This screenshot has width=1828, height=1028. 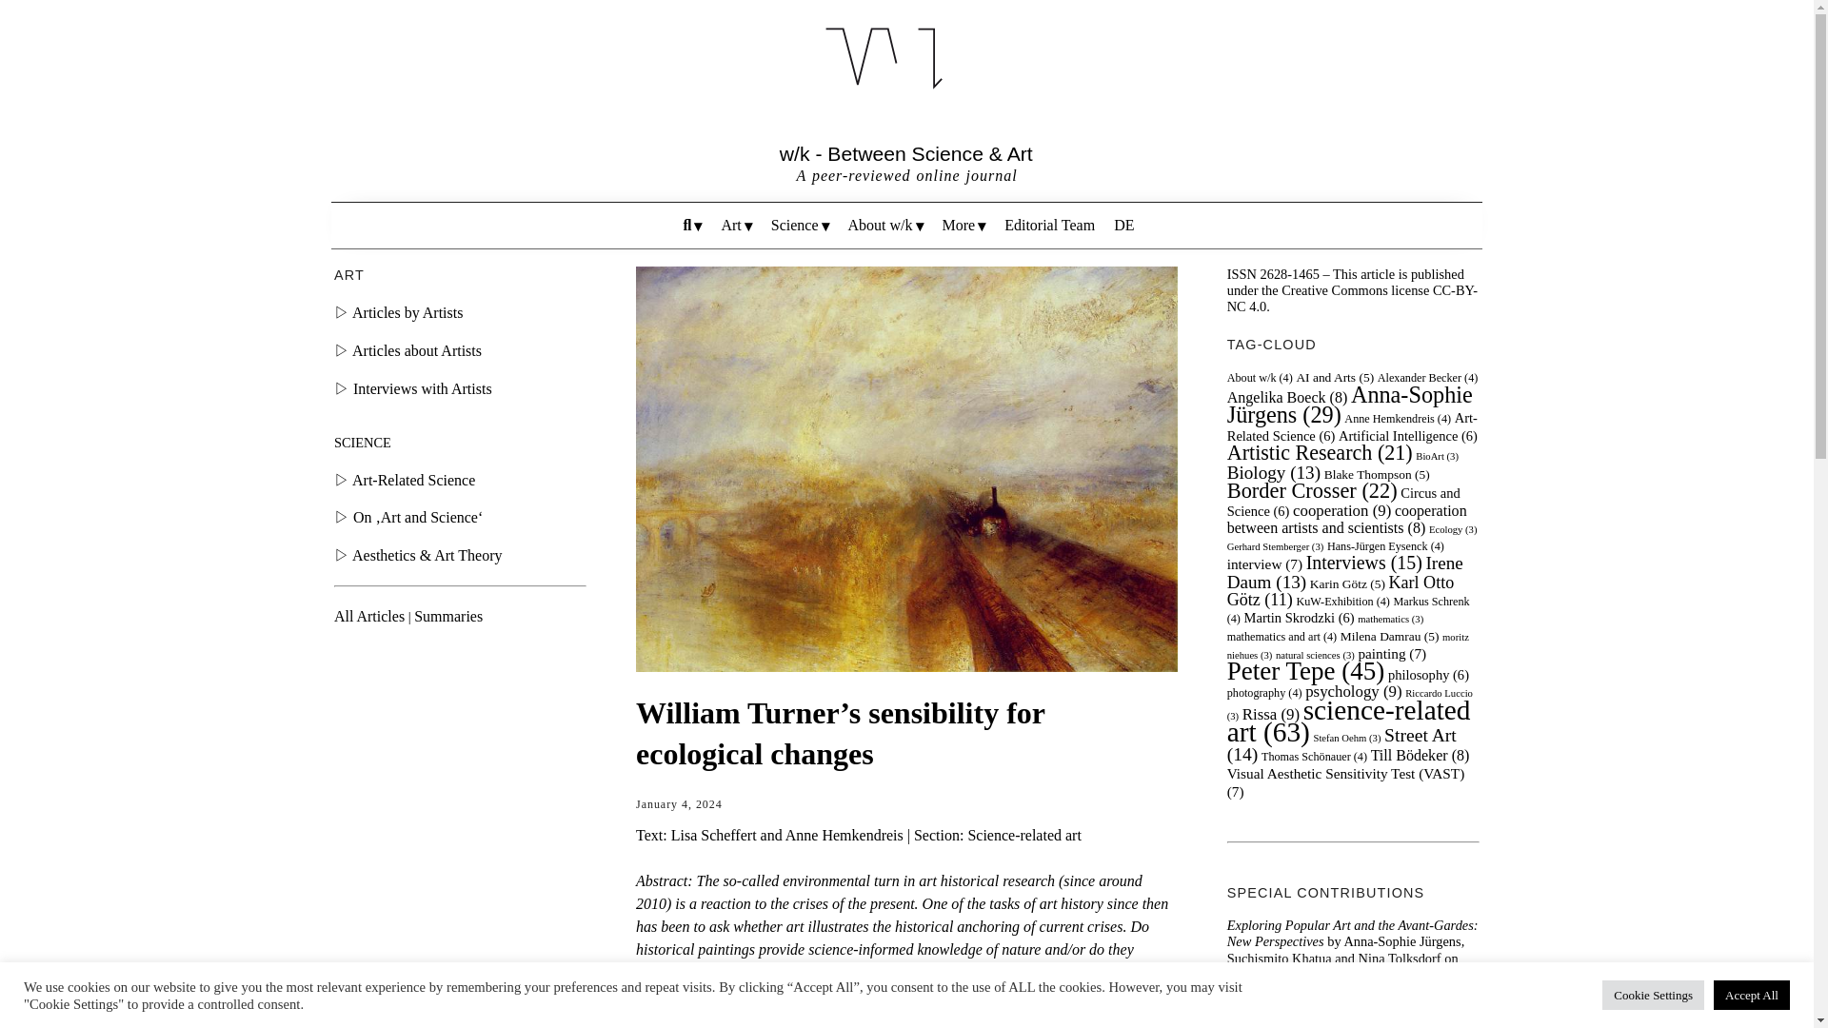 I want to click on Search, so click(x=825, y=267).